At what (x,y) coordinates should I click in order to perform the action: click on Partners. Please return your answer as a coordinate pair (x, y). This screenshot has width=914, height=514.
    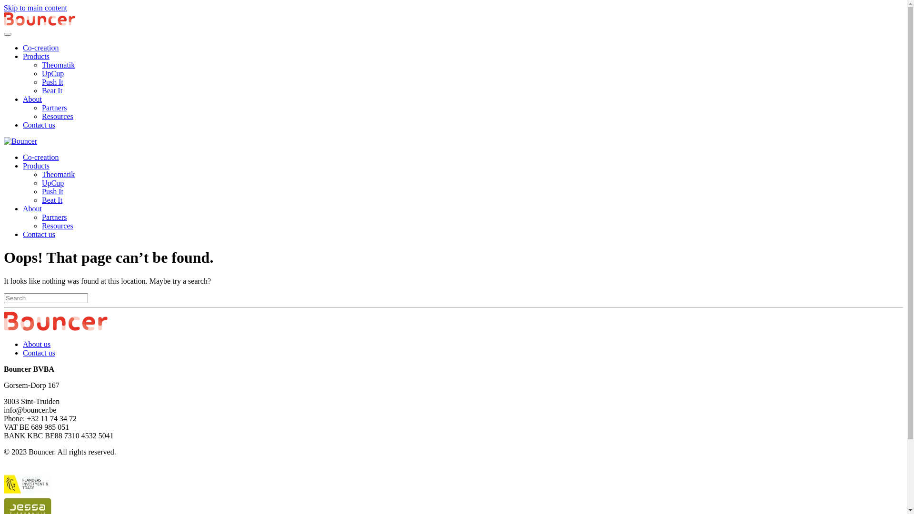
    Looking at the image, I should click on (54, 108).